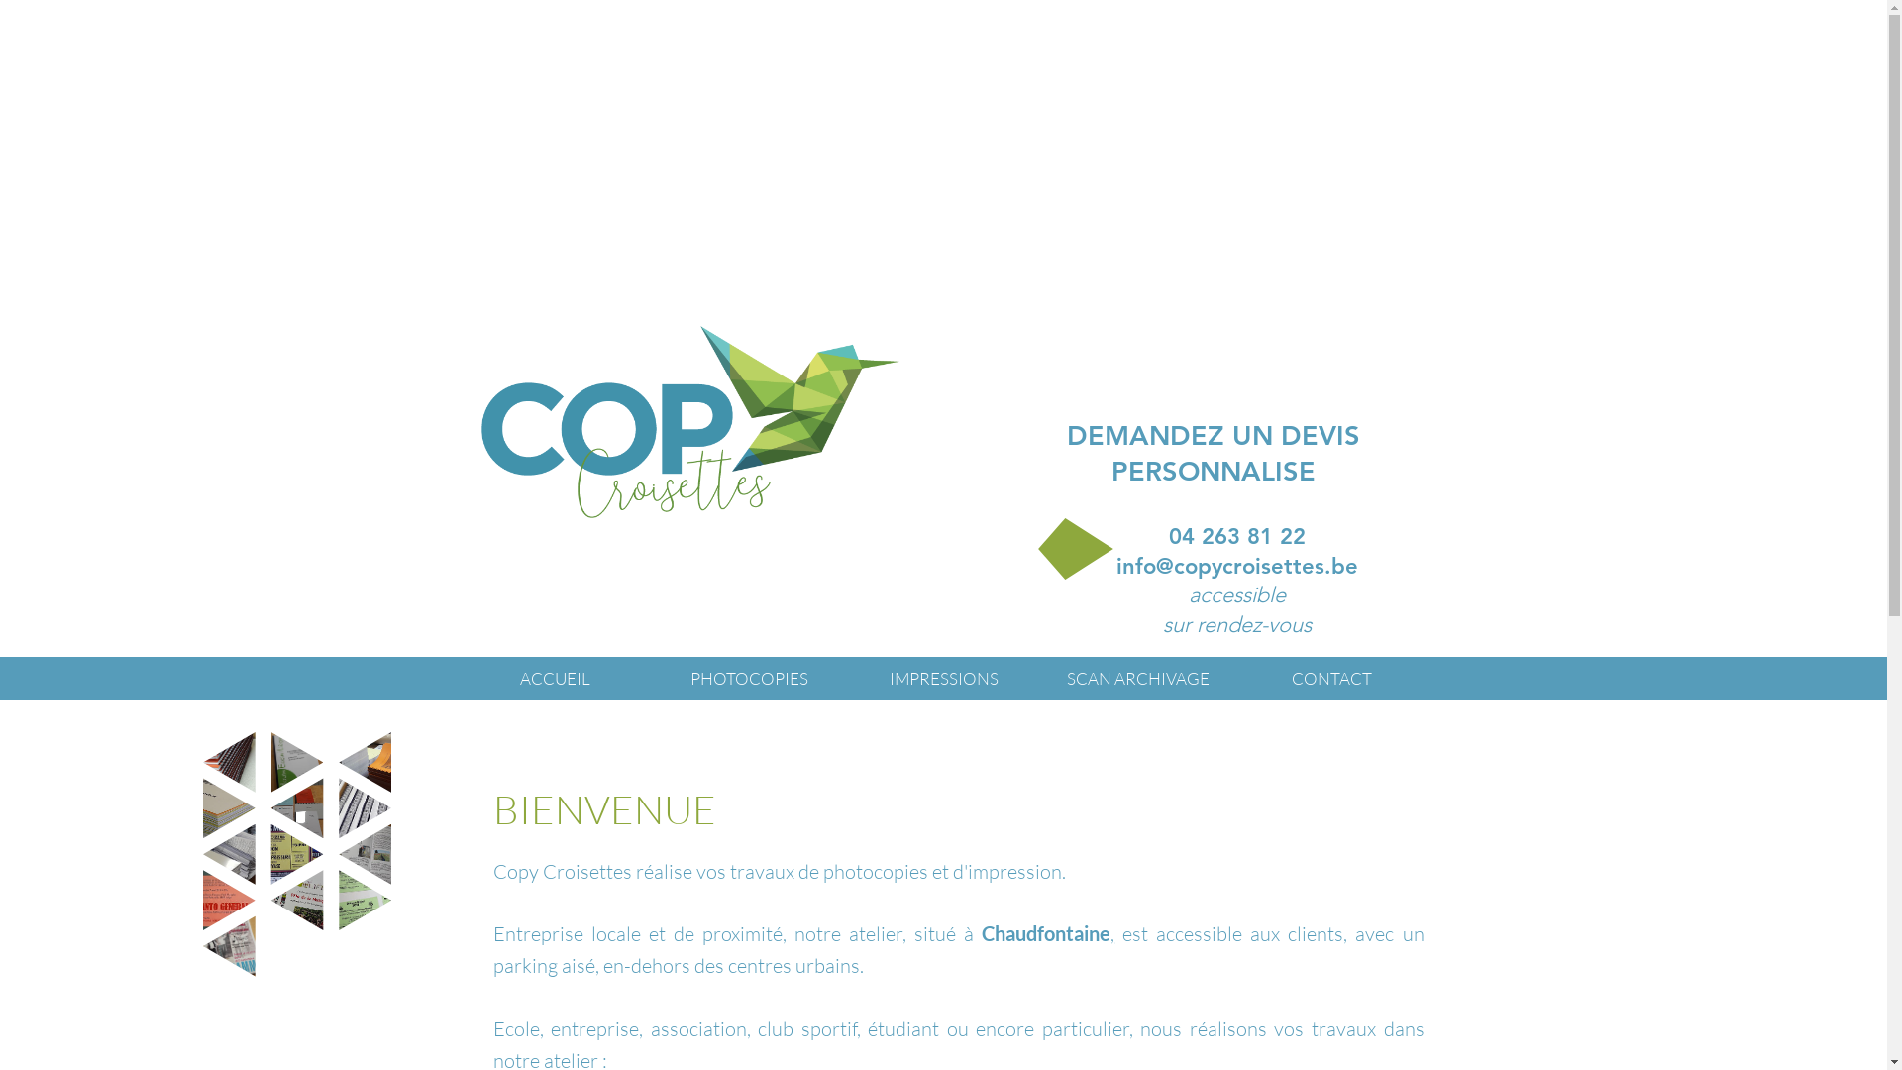 Image resolution: width=1902 pixels, height=1070 pixels. What do you see at coordinates (1331, 679) in the screenshot?
I see `CONTACT` at bounding box center [1331, 679].